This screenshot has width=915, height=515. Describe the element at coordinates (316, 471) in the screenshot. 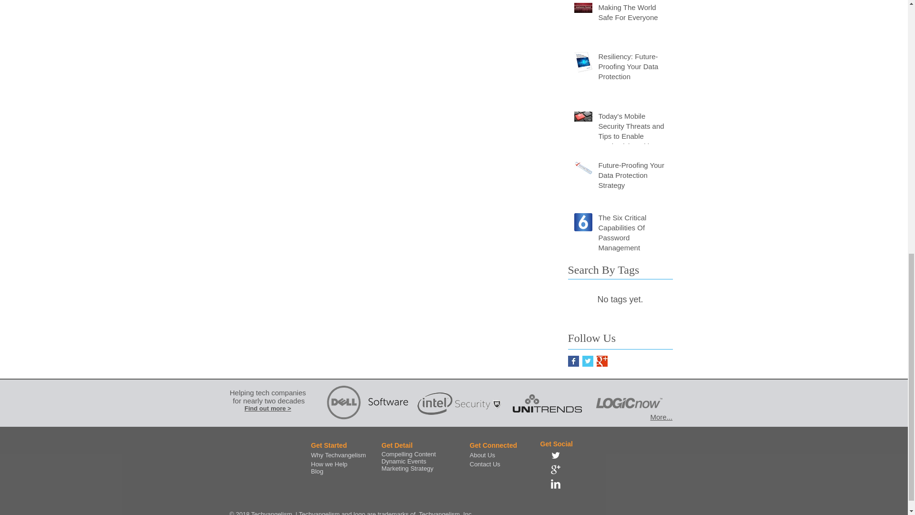

I see `Blog` at that location.